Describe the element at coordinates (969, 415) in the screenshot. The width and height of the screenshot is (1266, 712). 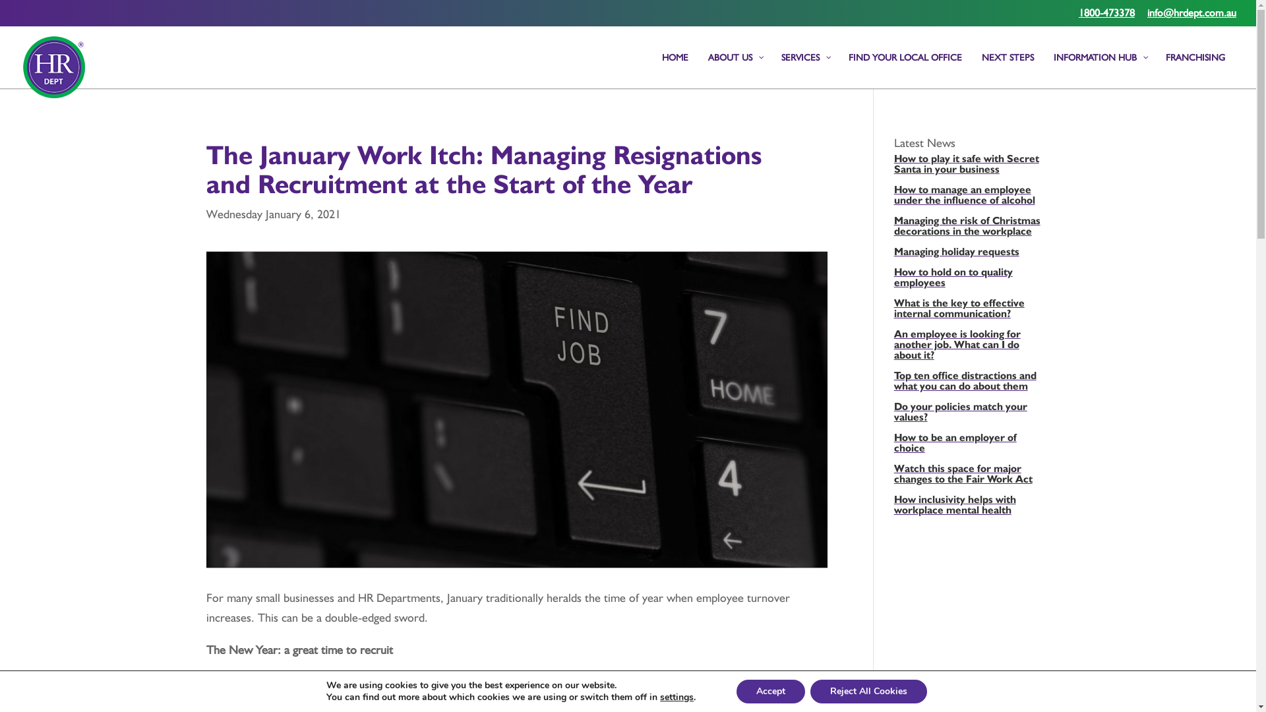
I see `Do your policies match your values?` at that location.